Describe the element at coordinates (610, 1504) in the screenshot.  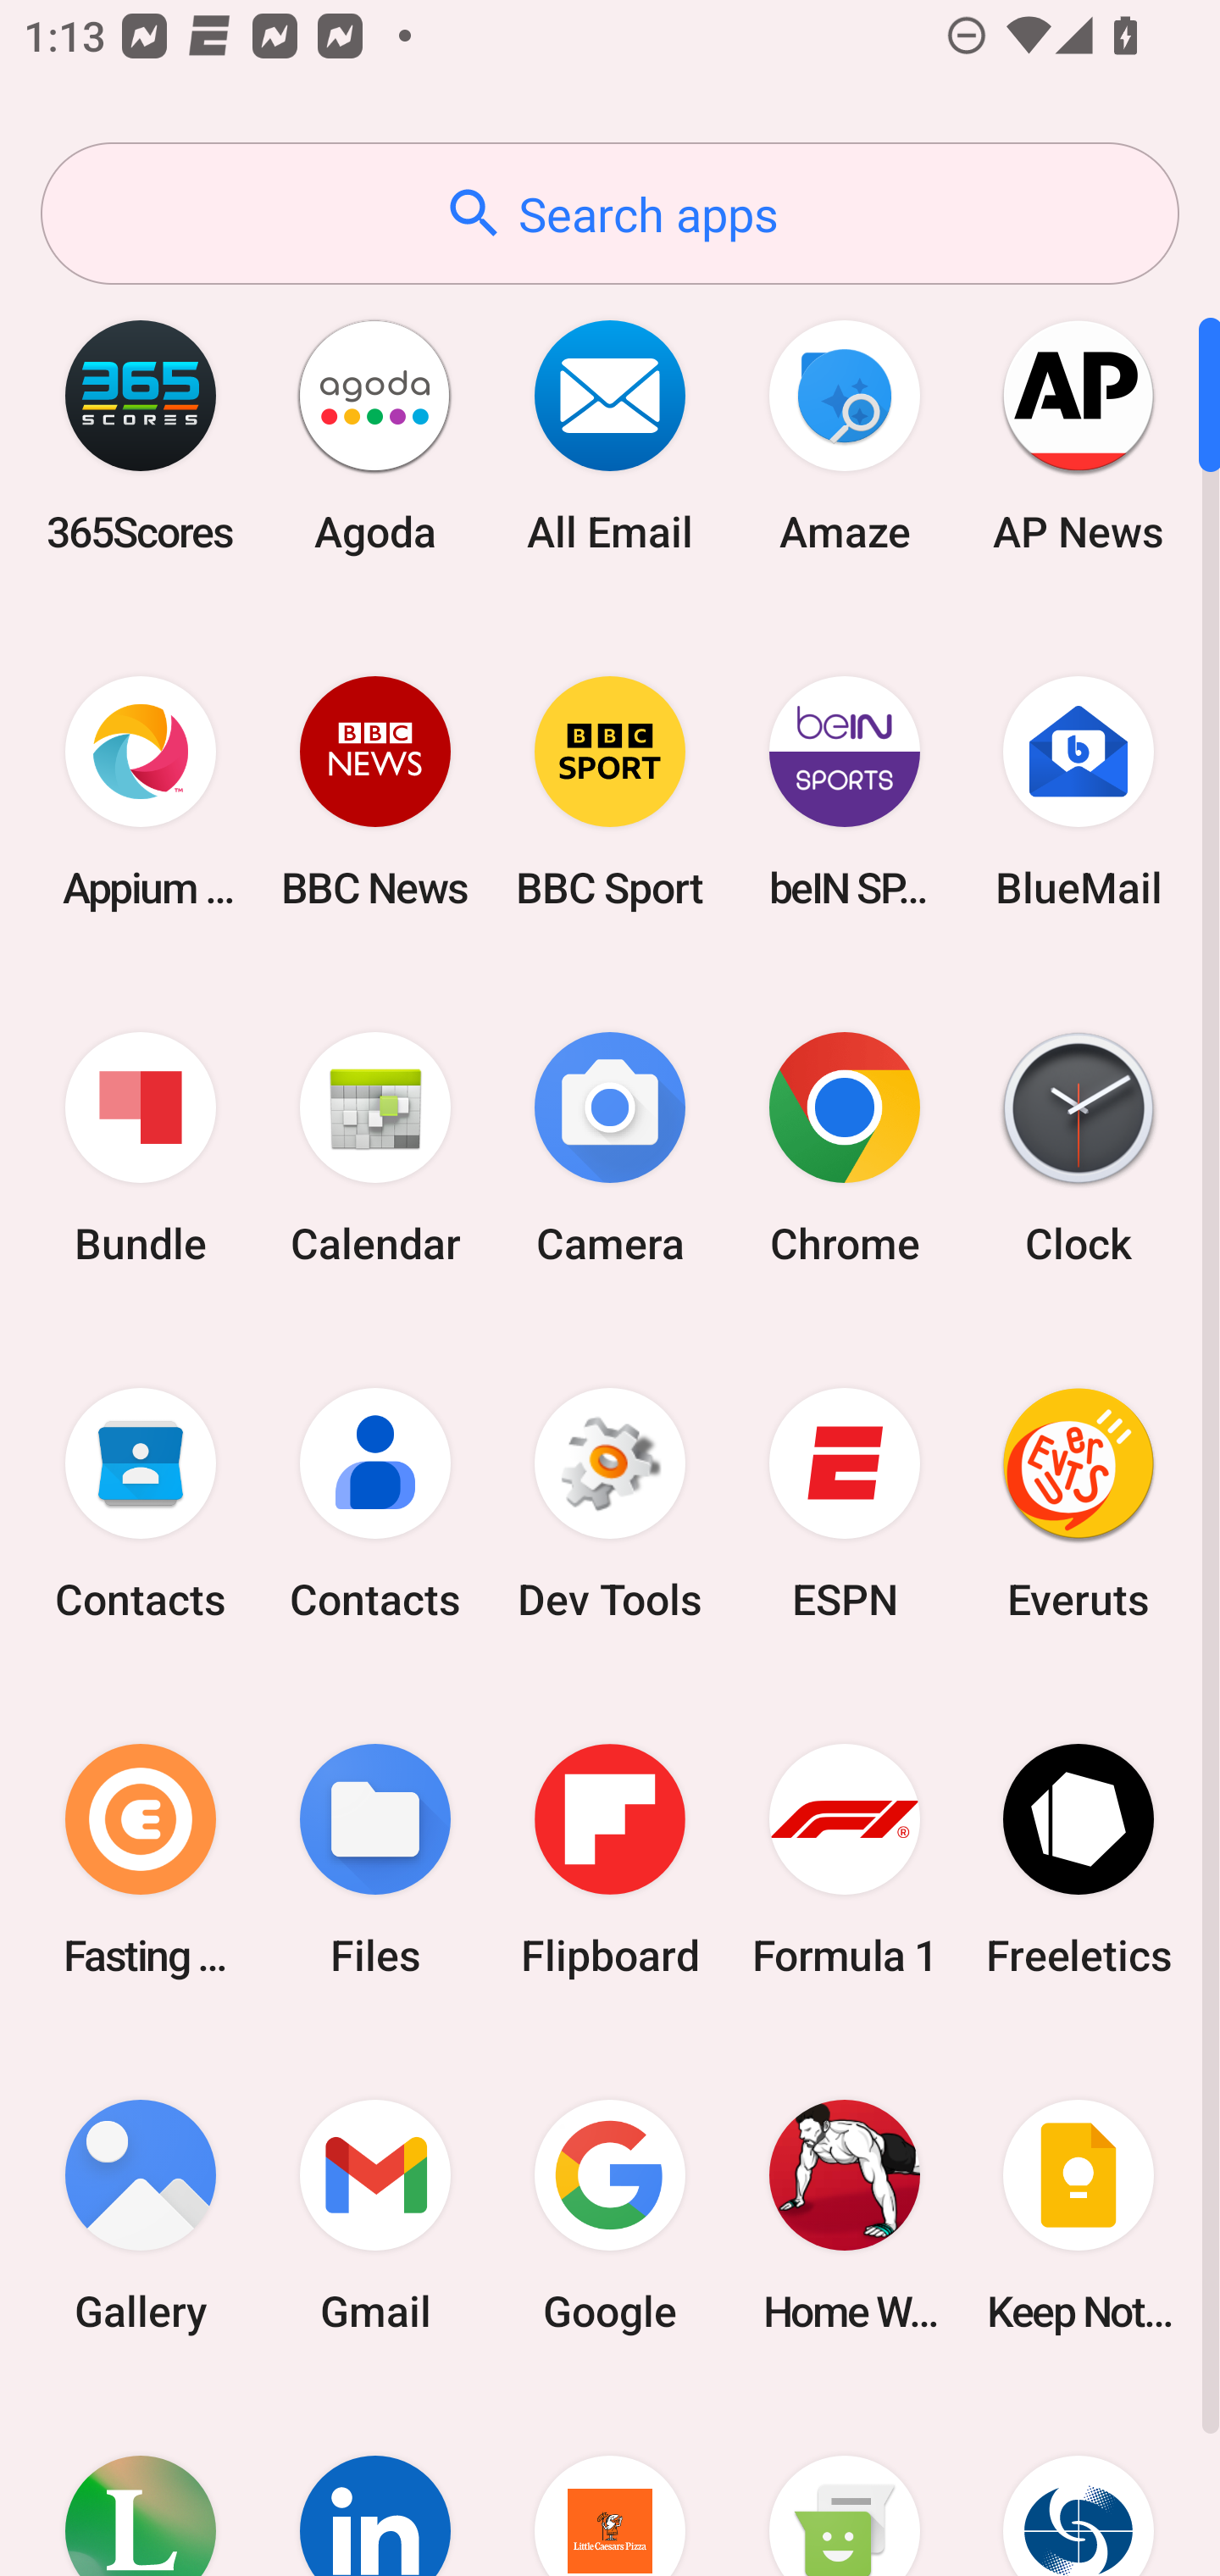
I see `Dev Tools` at that location.